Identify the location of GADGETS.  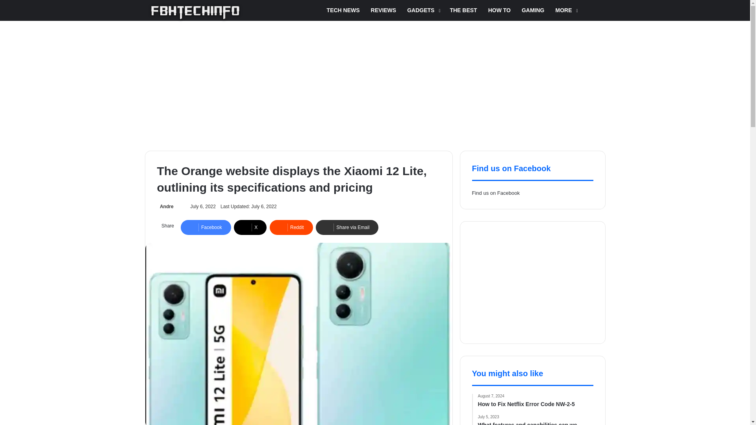
(423, 10).